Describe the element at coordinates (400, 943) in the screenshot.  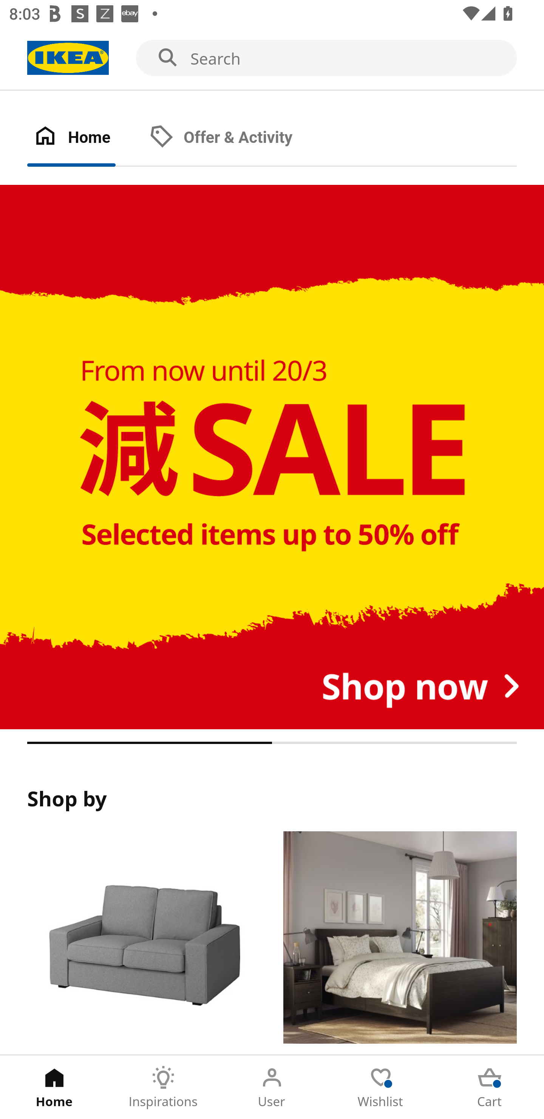
I see `Rooms` at that location.